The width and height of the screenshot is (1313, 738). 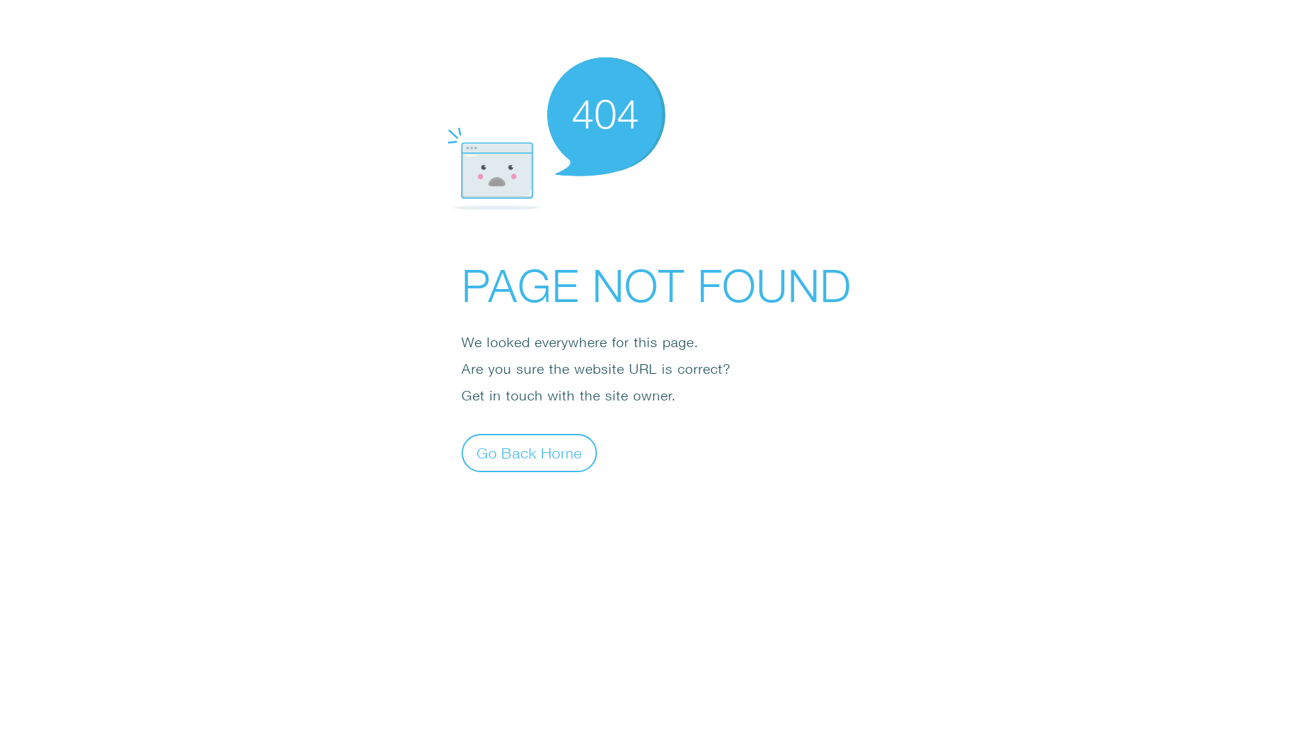 I want to click on Go Back Home, so click(x=529, y=452).